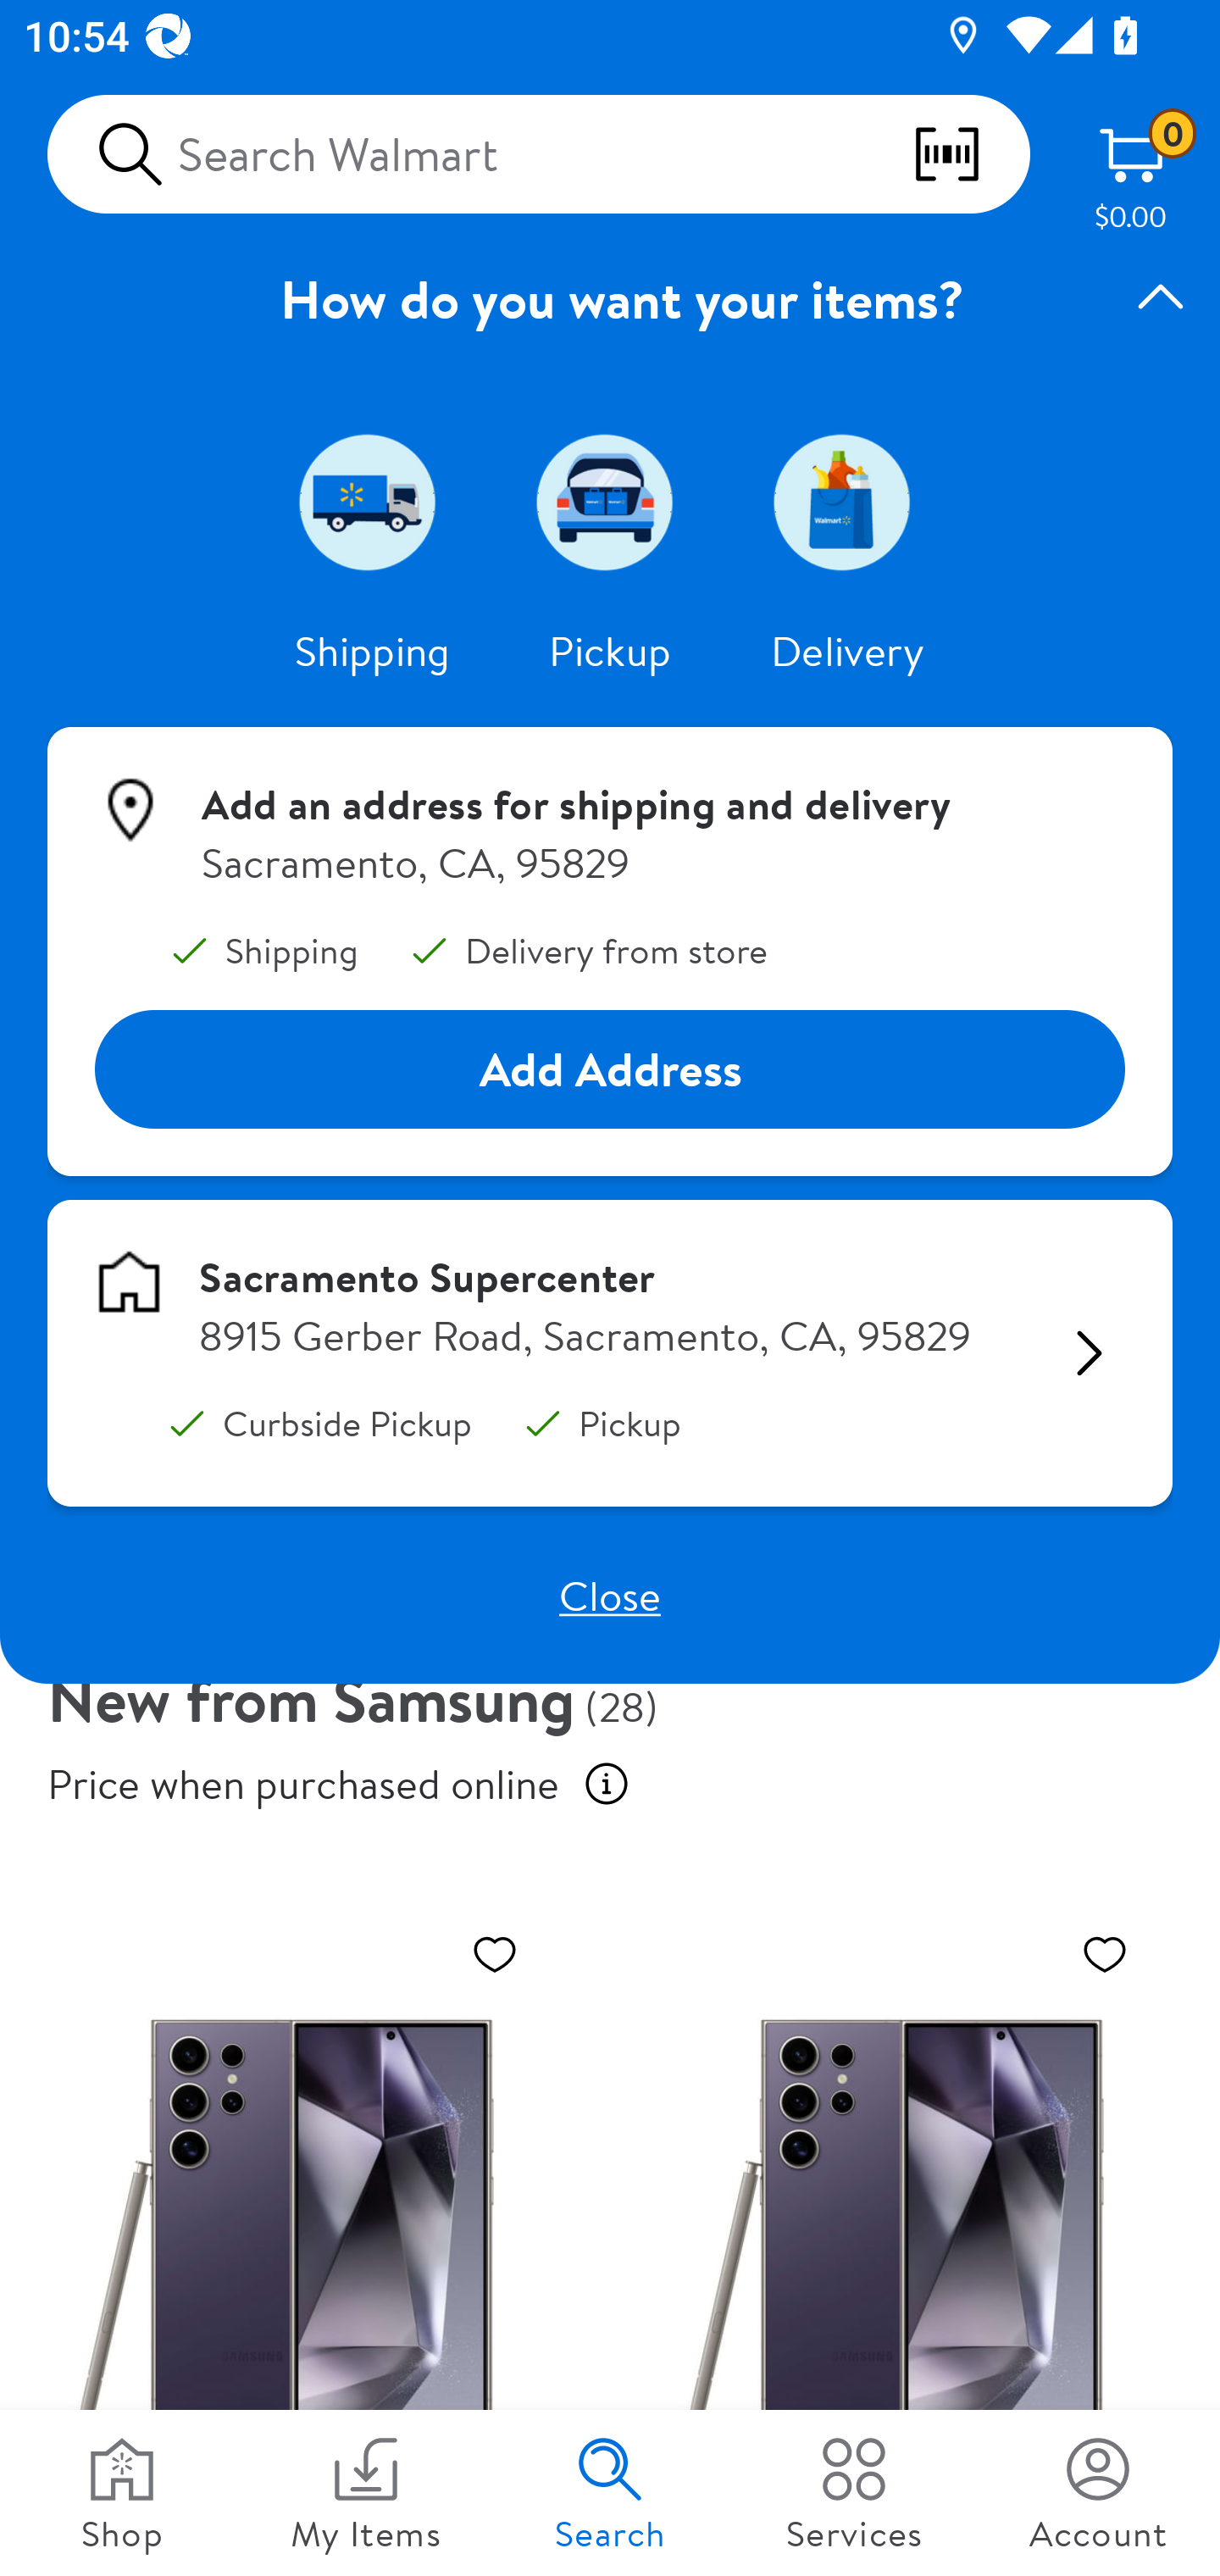 This screenshot has width=1220, height=2576. What do you see at coordinates (847, 502) in the screenshot?
I see `Delivery 3 of 3` at bounding box center [847, 502].